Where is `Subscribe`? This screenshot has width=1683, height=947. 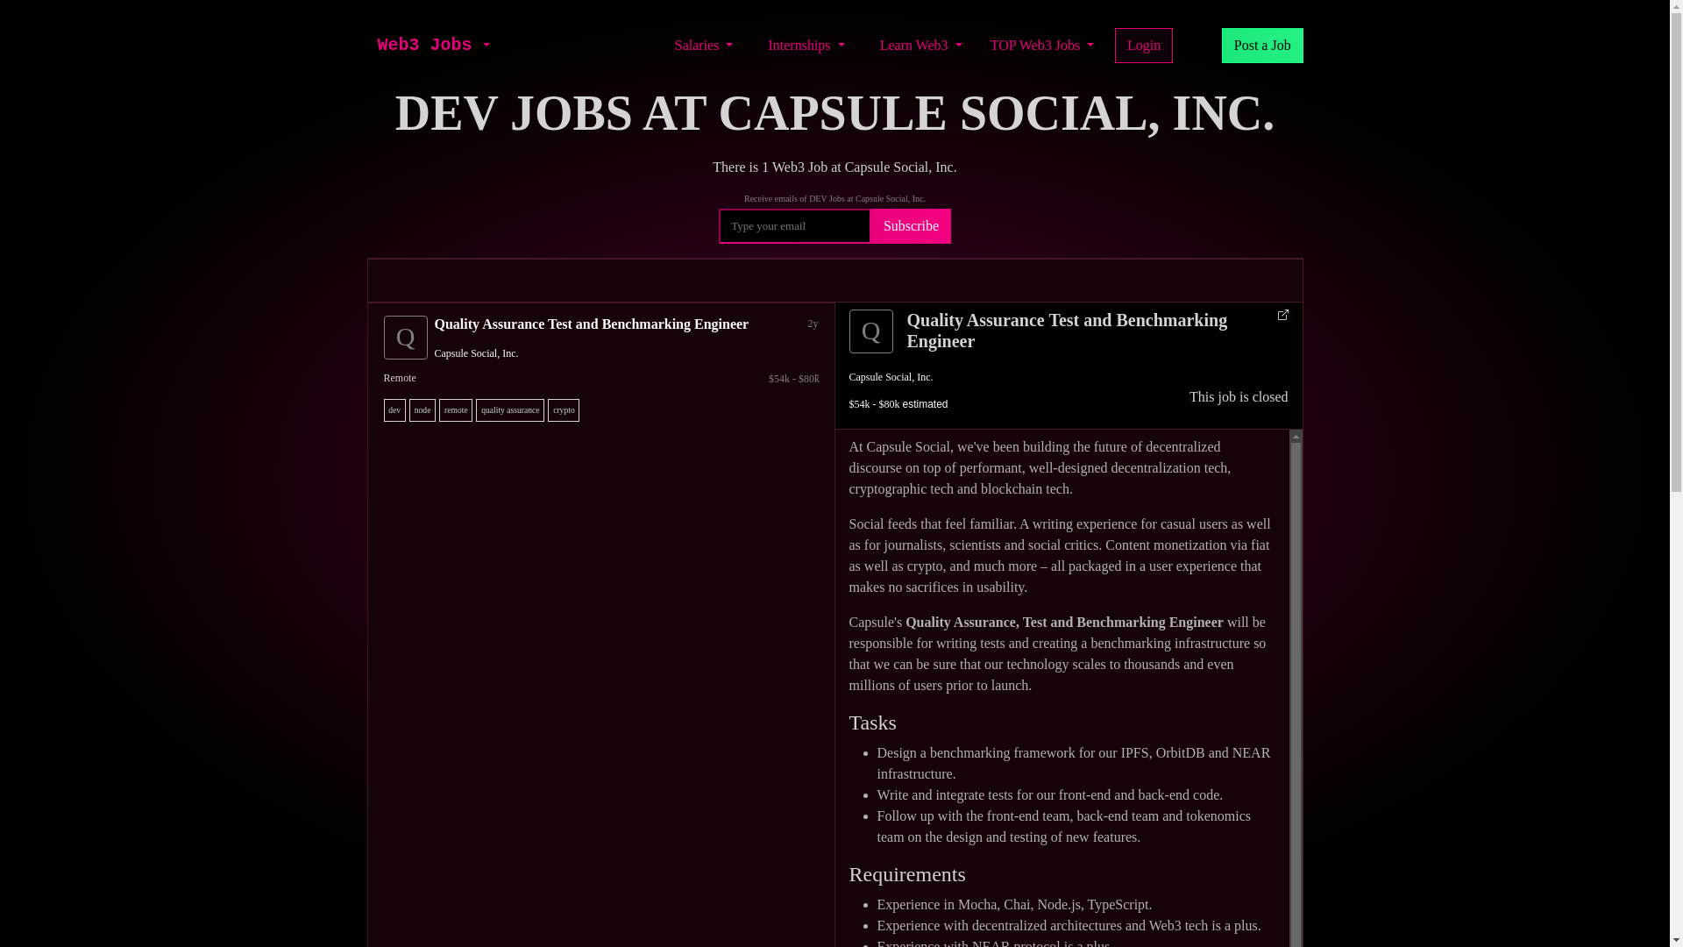 Subscribe is located at coordinates (911, 225).